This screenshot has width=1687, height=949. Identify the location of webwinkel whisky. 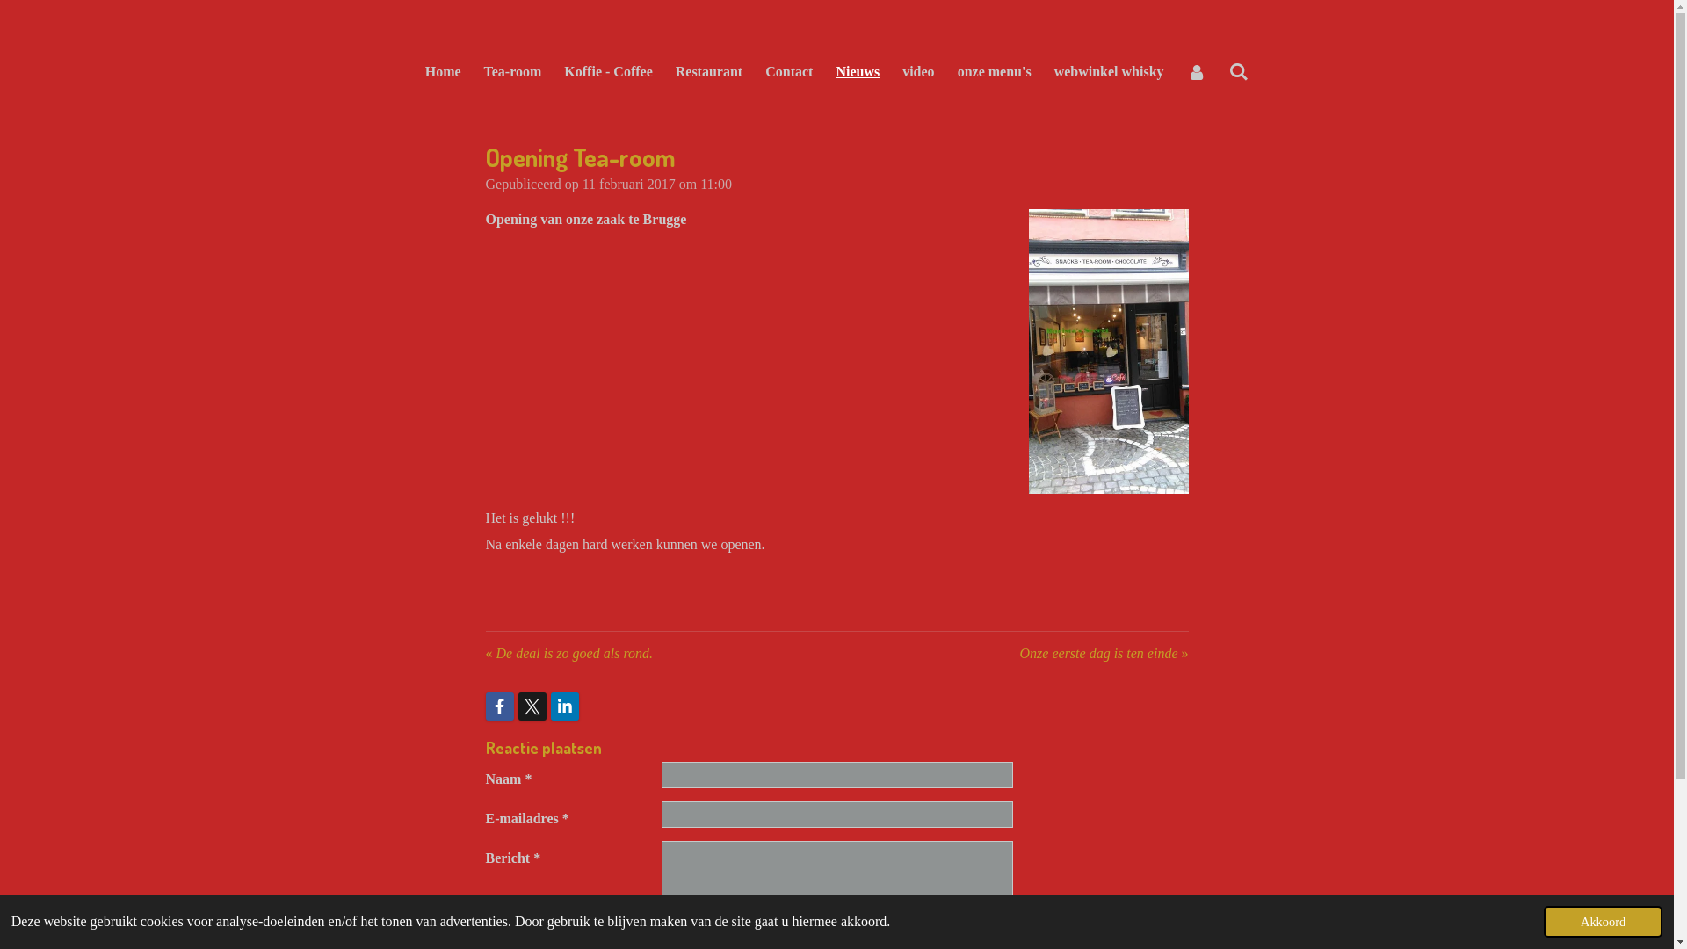
(1109, 72).